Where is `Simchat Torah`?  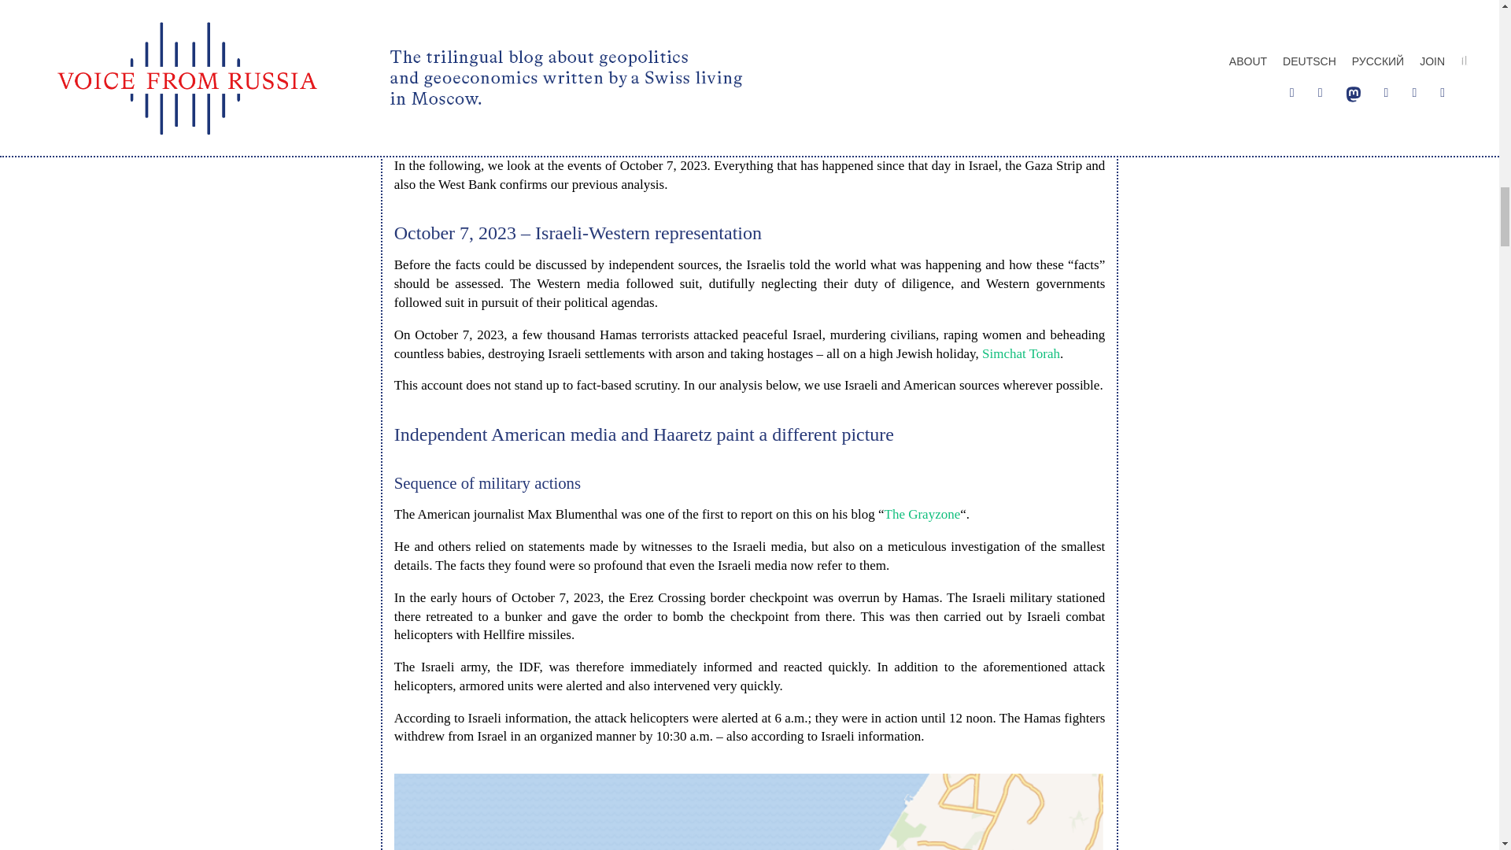 Simchat Torah is located at coordinates (1021, 353).